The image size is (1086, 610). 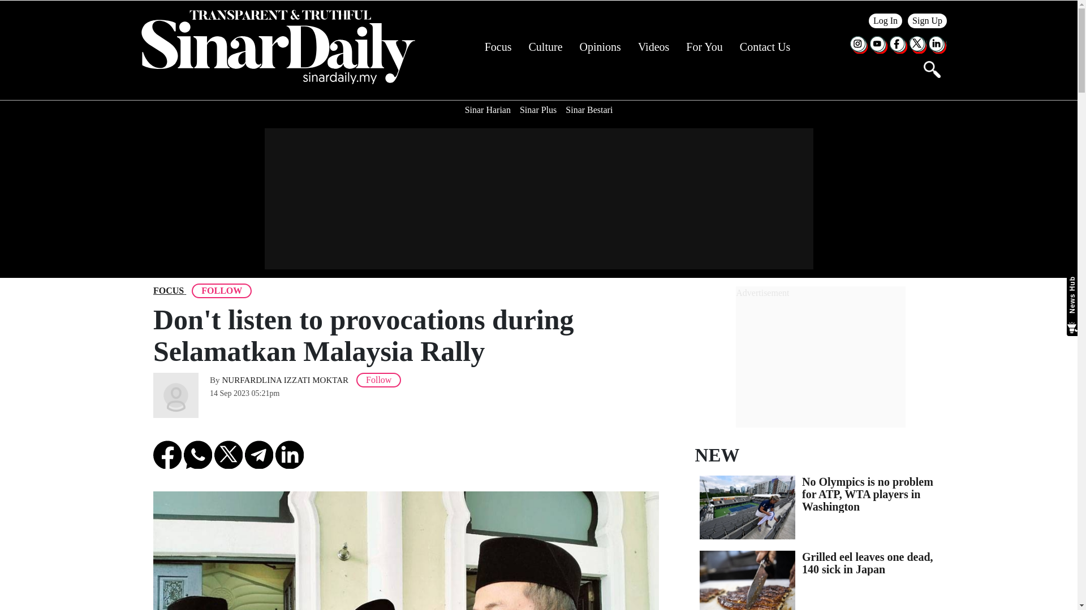 What do you see at coordinates (277, 47) in the screenshot?
I see `Sinar Daily` at bounding box center [277, 47].